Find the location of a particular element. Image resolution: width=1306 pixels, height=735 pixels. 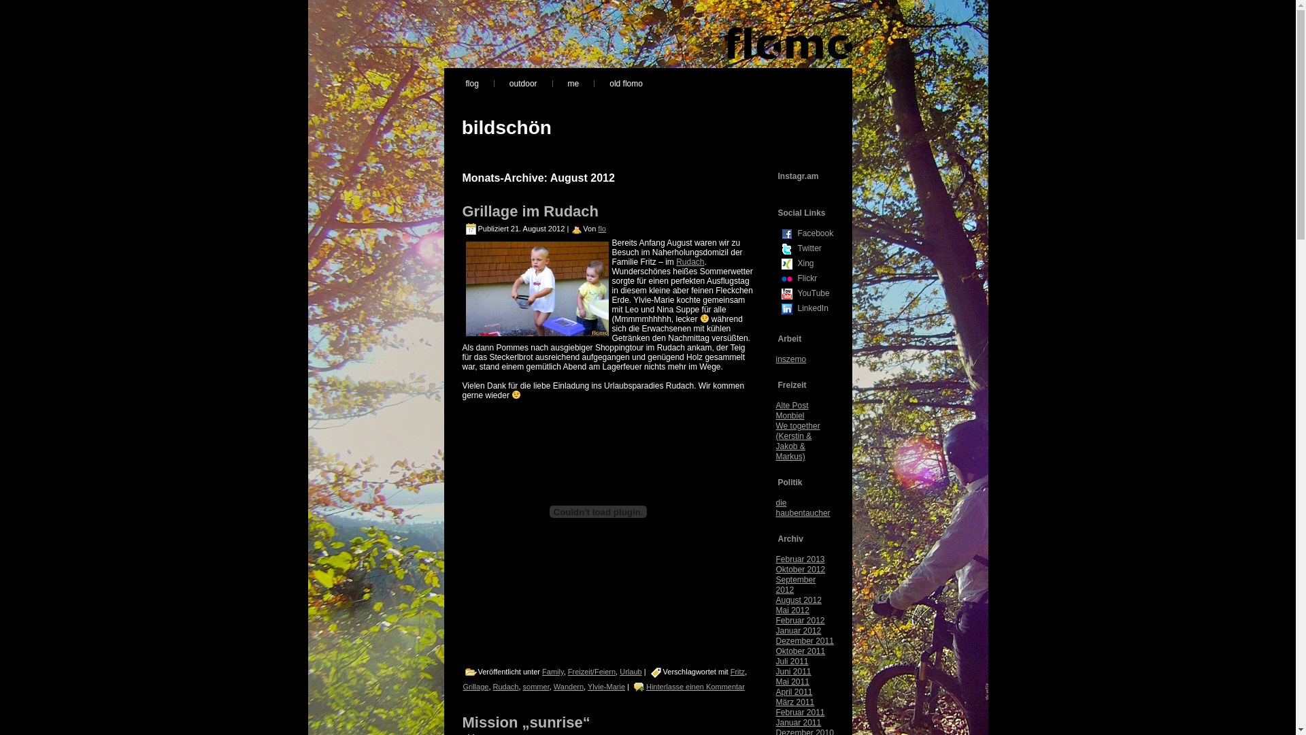

Mai 2011 is located at coordinates (792, 682).